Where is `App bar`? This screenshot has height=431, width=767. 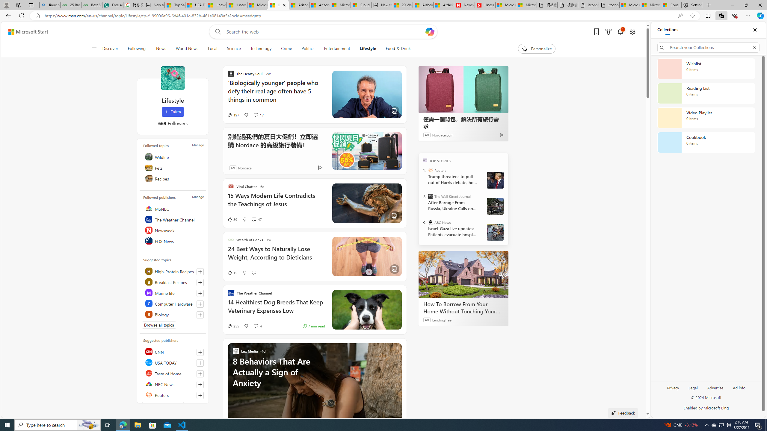 App bar is located at coordinates (383, 16).